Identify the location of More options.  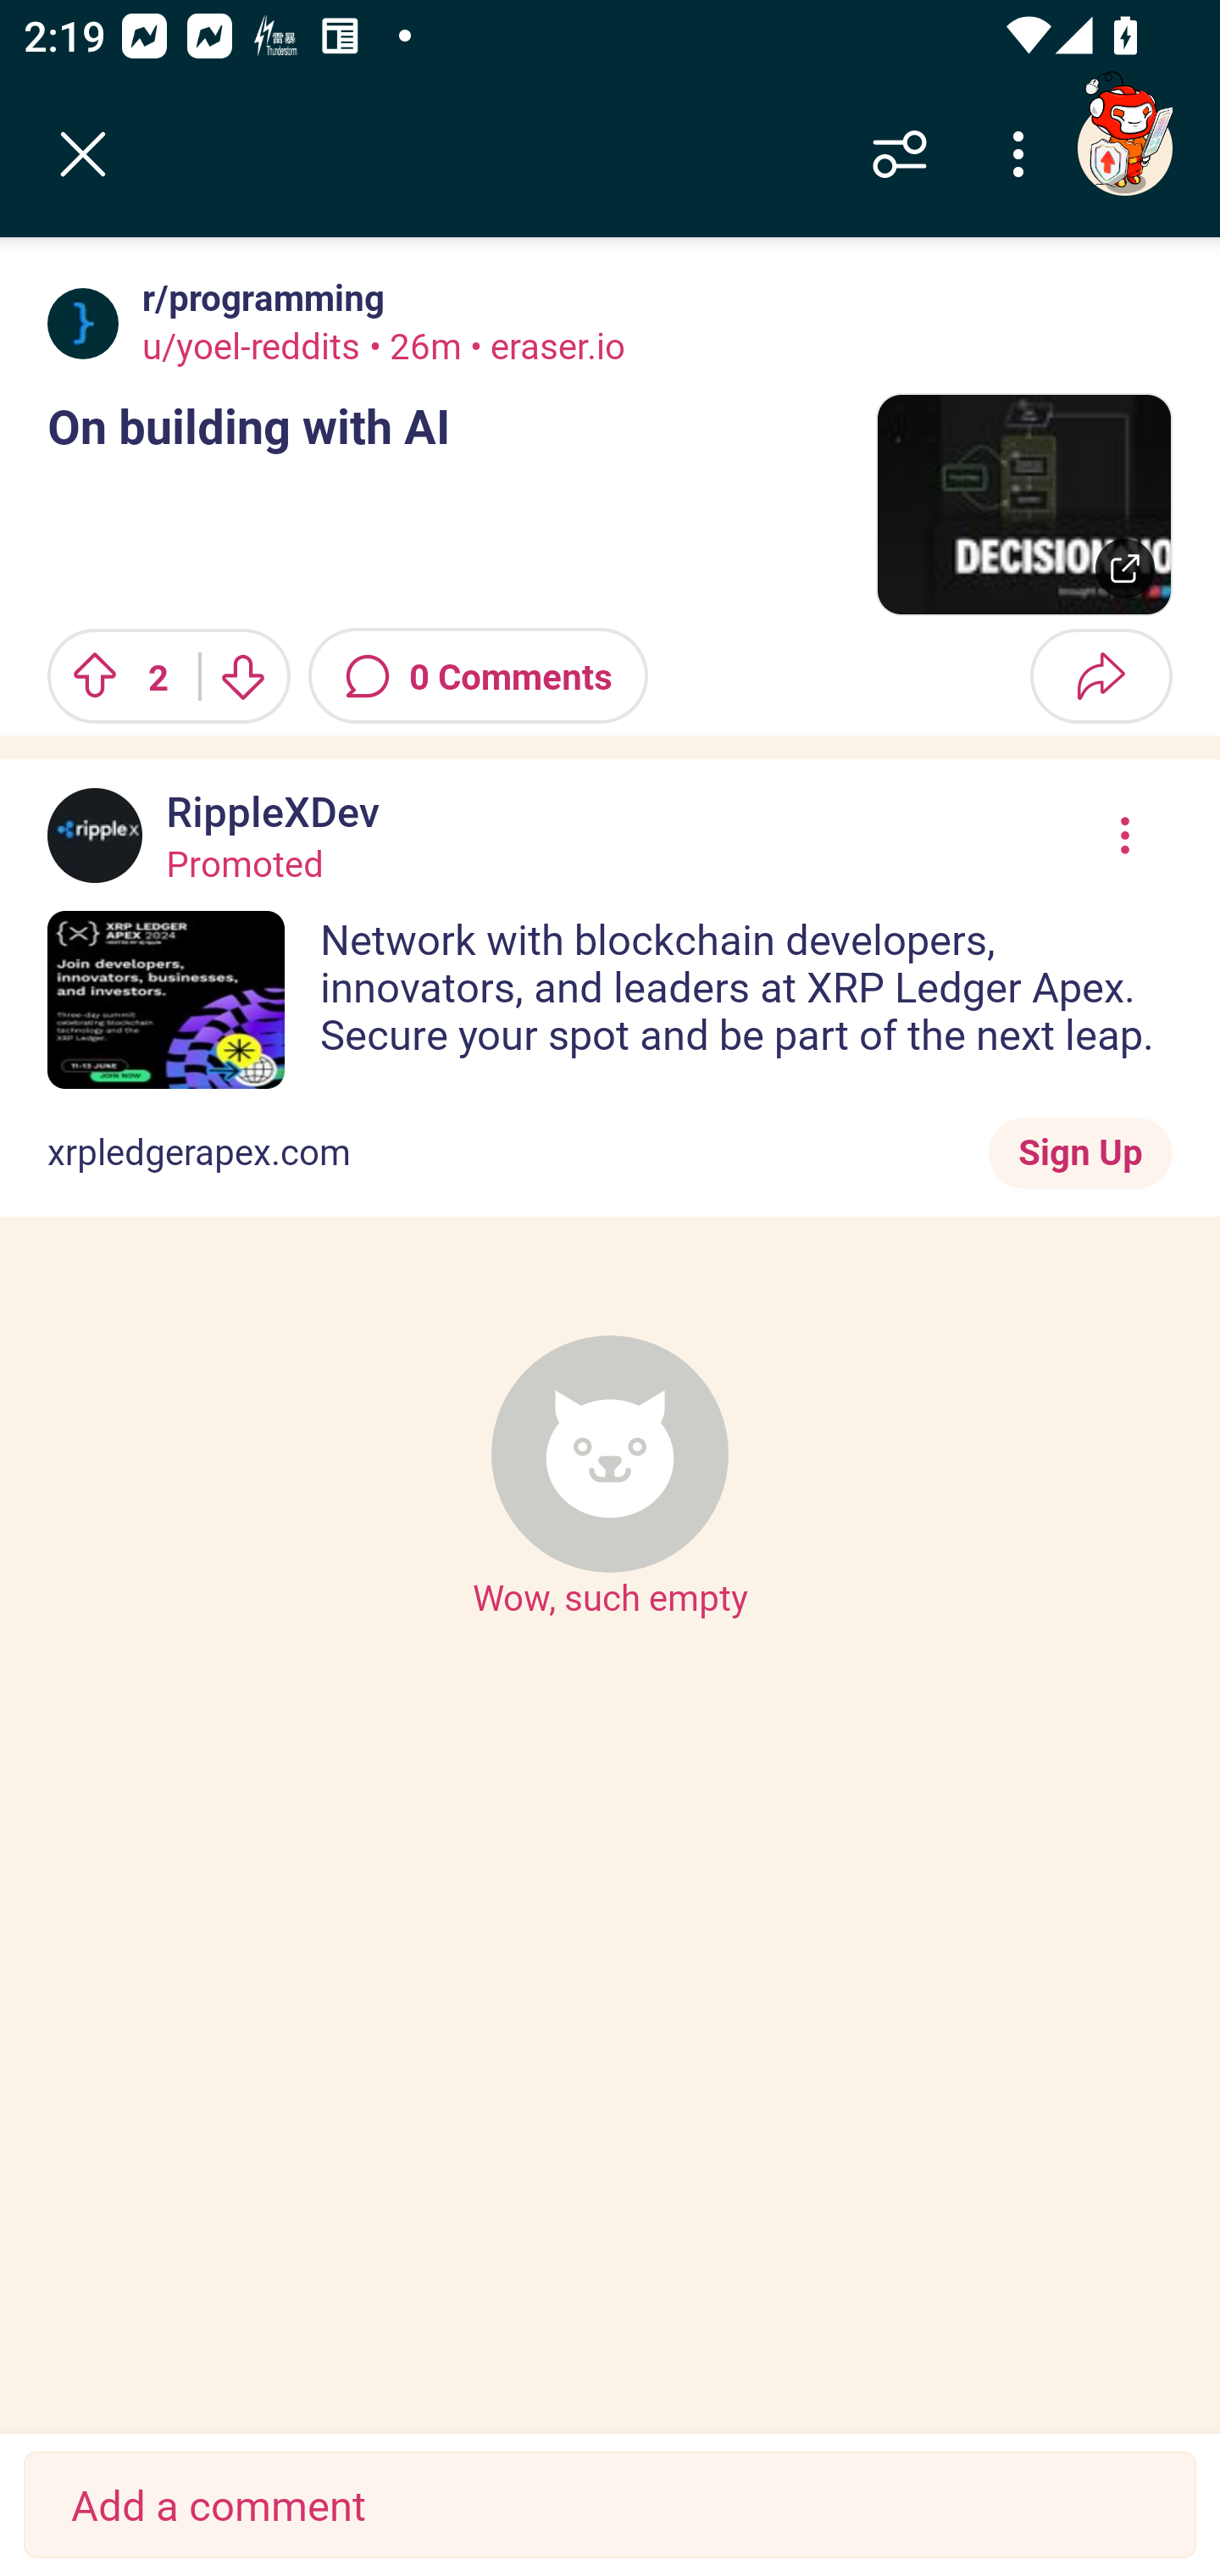
(1023, 154).